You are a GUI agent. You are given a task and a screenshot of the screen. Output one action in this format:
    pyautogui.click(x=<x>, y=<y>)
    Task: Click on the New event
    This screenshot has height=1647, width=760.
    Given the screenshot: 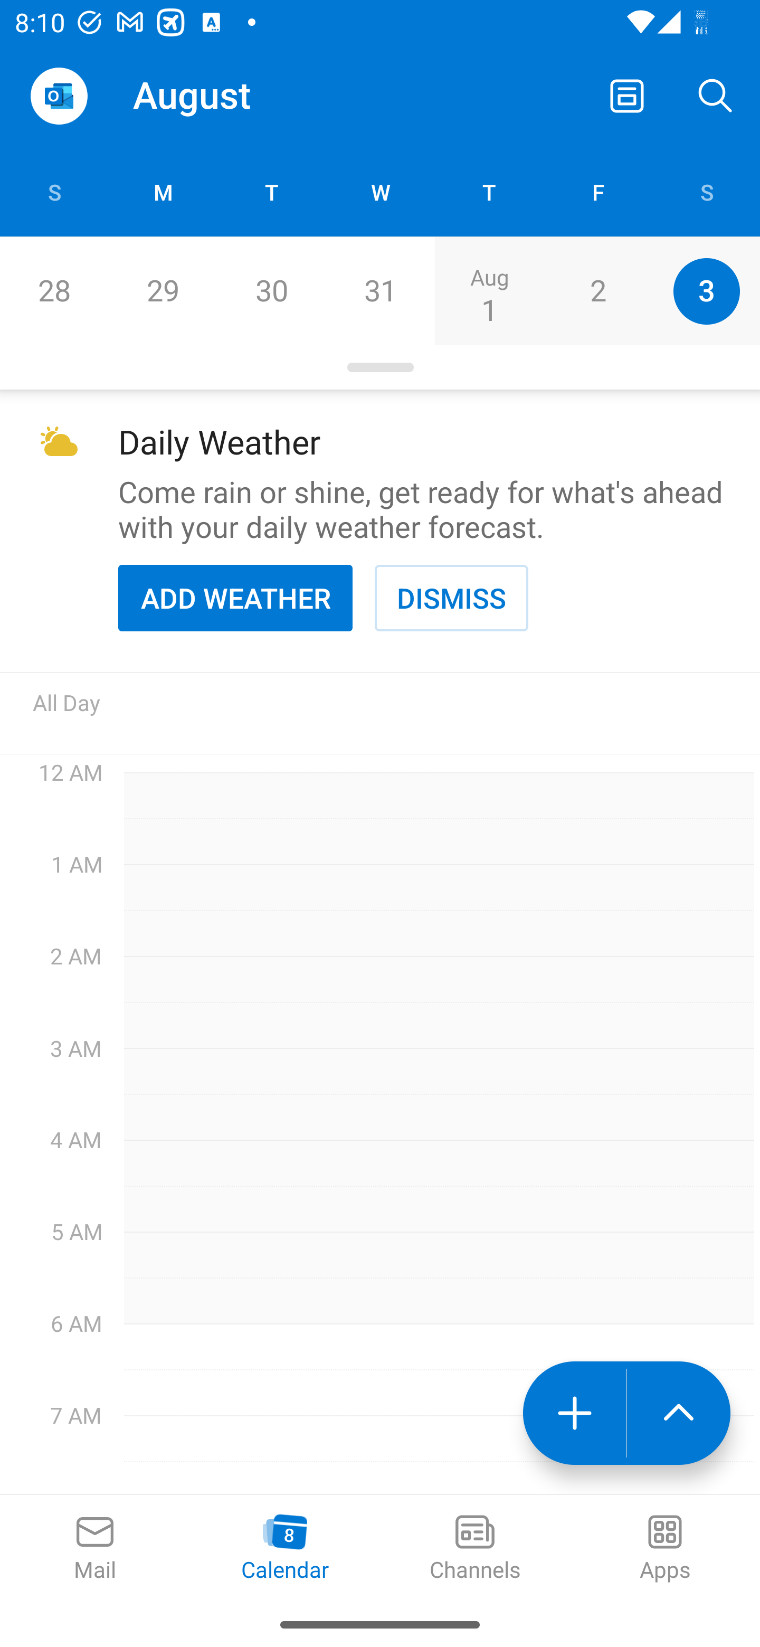 What is the action you would take?
    pyautogui.click(x=574, y=1413)
    